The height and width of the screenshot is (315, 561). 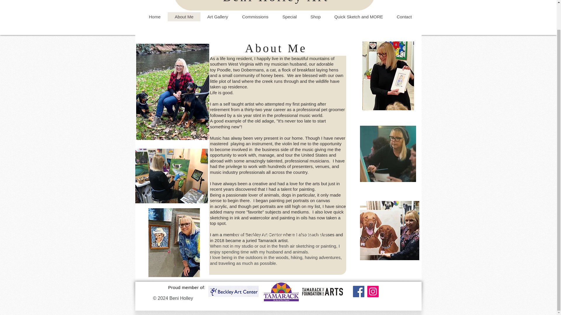 I want to click on Special, so click(x=289, y=17).